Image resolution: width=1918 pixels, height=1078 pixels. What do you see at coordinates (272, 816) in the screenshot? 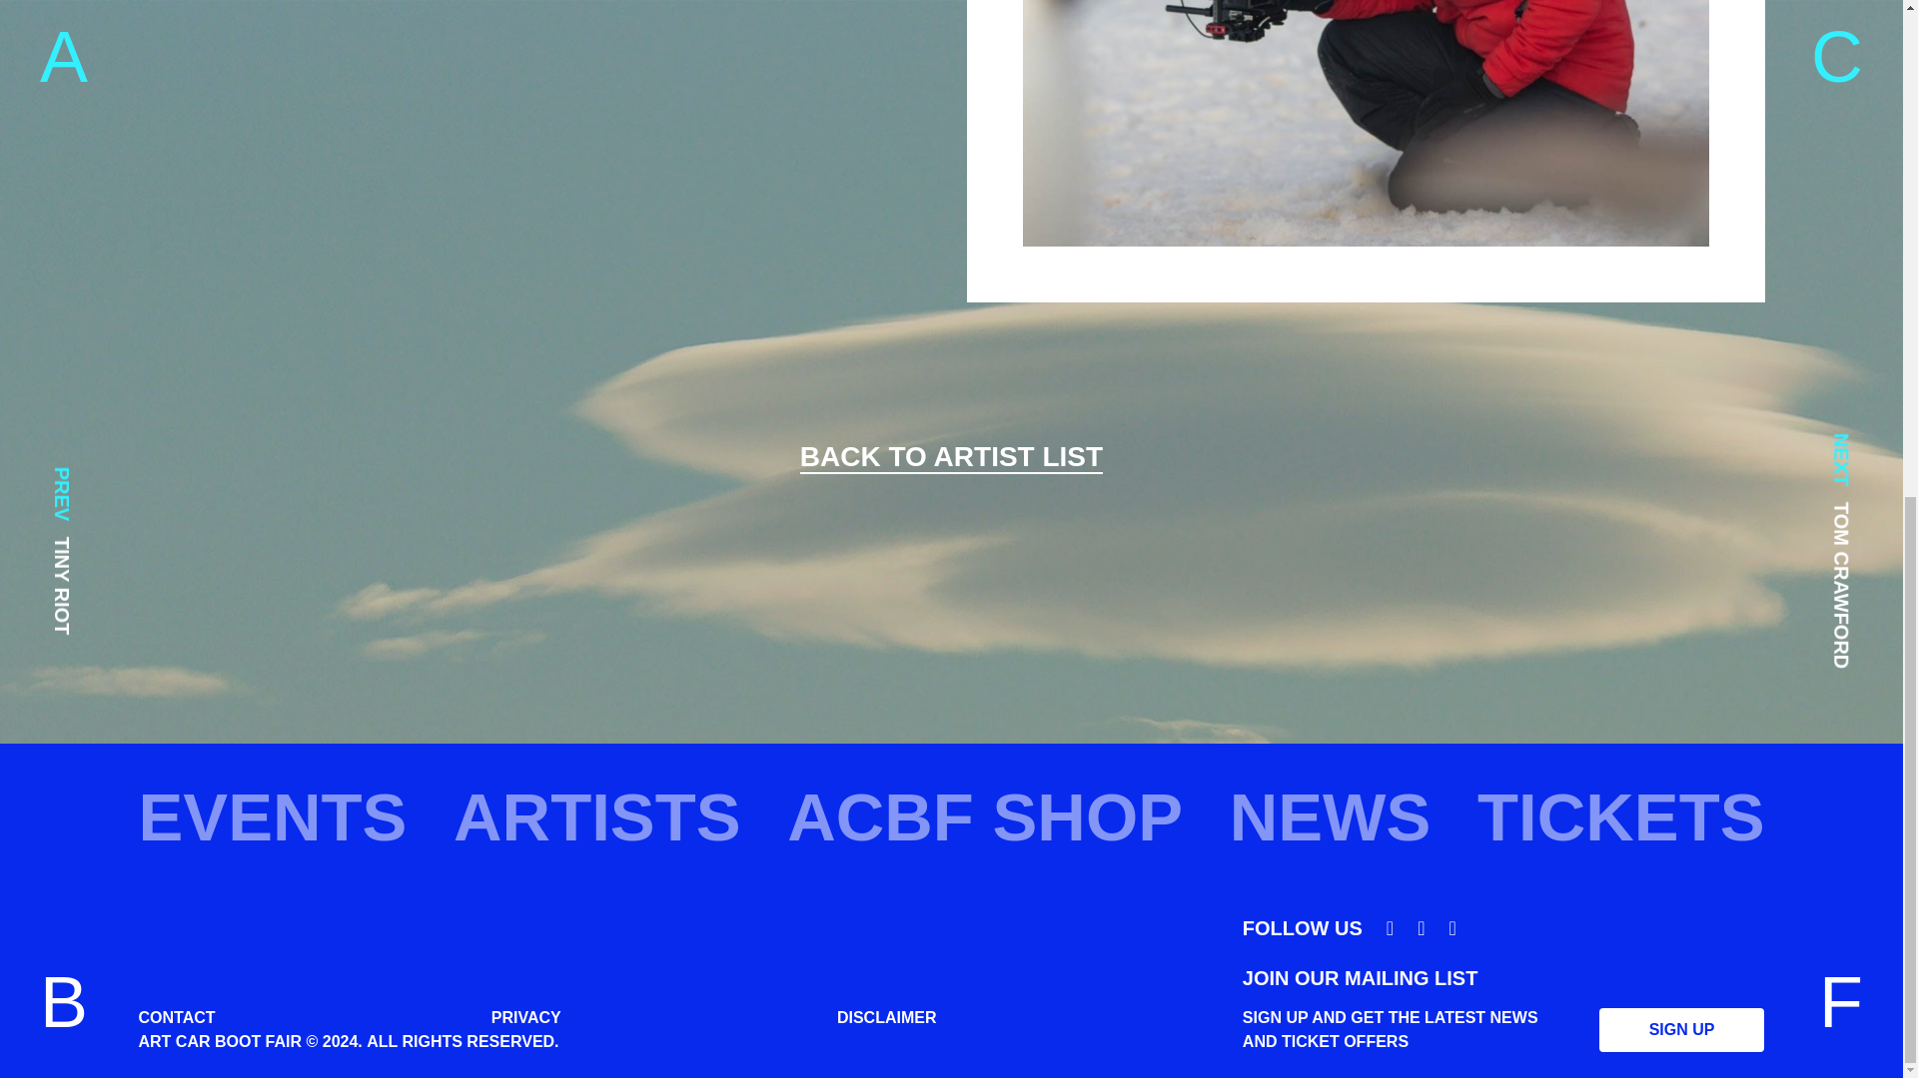
I see `EVENTS` at bounding box center [272, 816].